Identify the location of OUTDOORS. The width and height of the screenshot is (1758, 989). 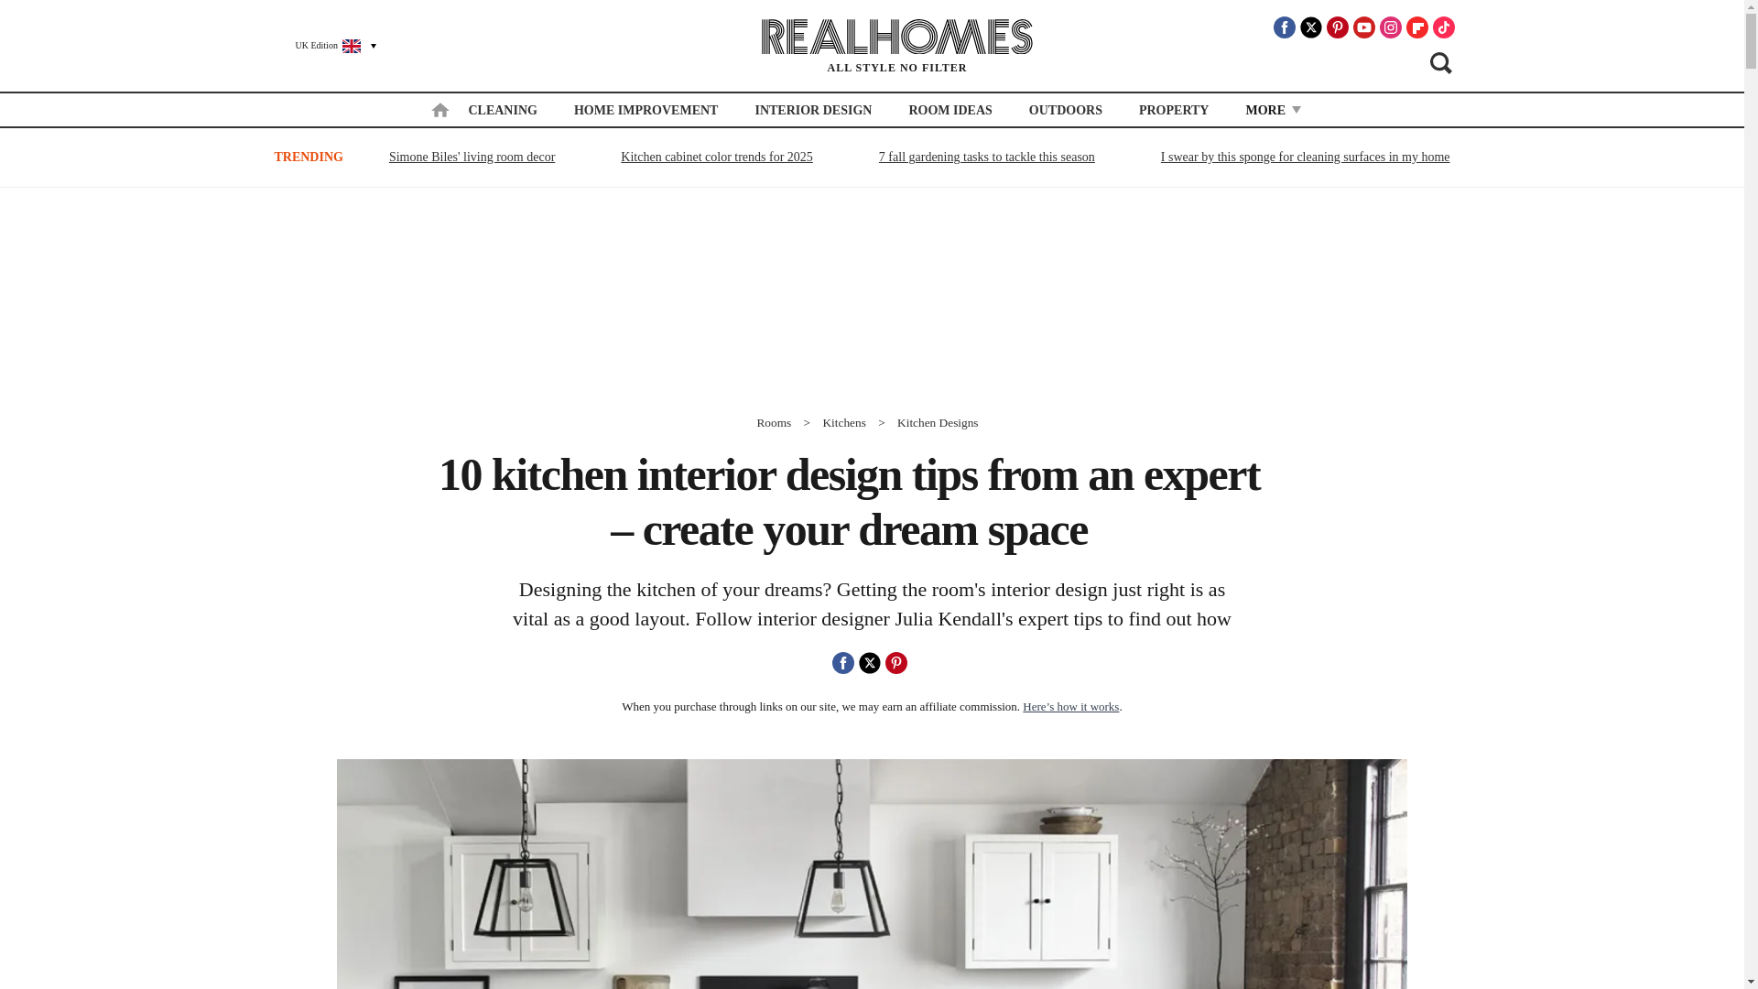
(1065, 110).